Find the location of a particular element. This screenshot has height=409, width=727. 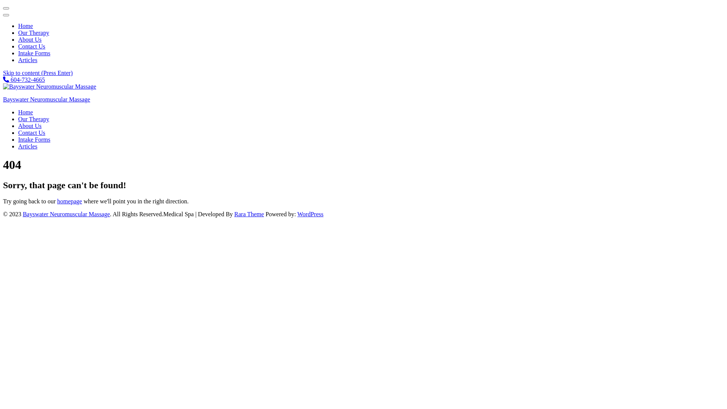

Home is located at coordinates (26, 26).